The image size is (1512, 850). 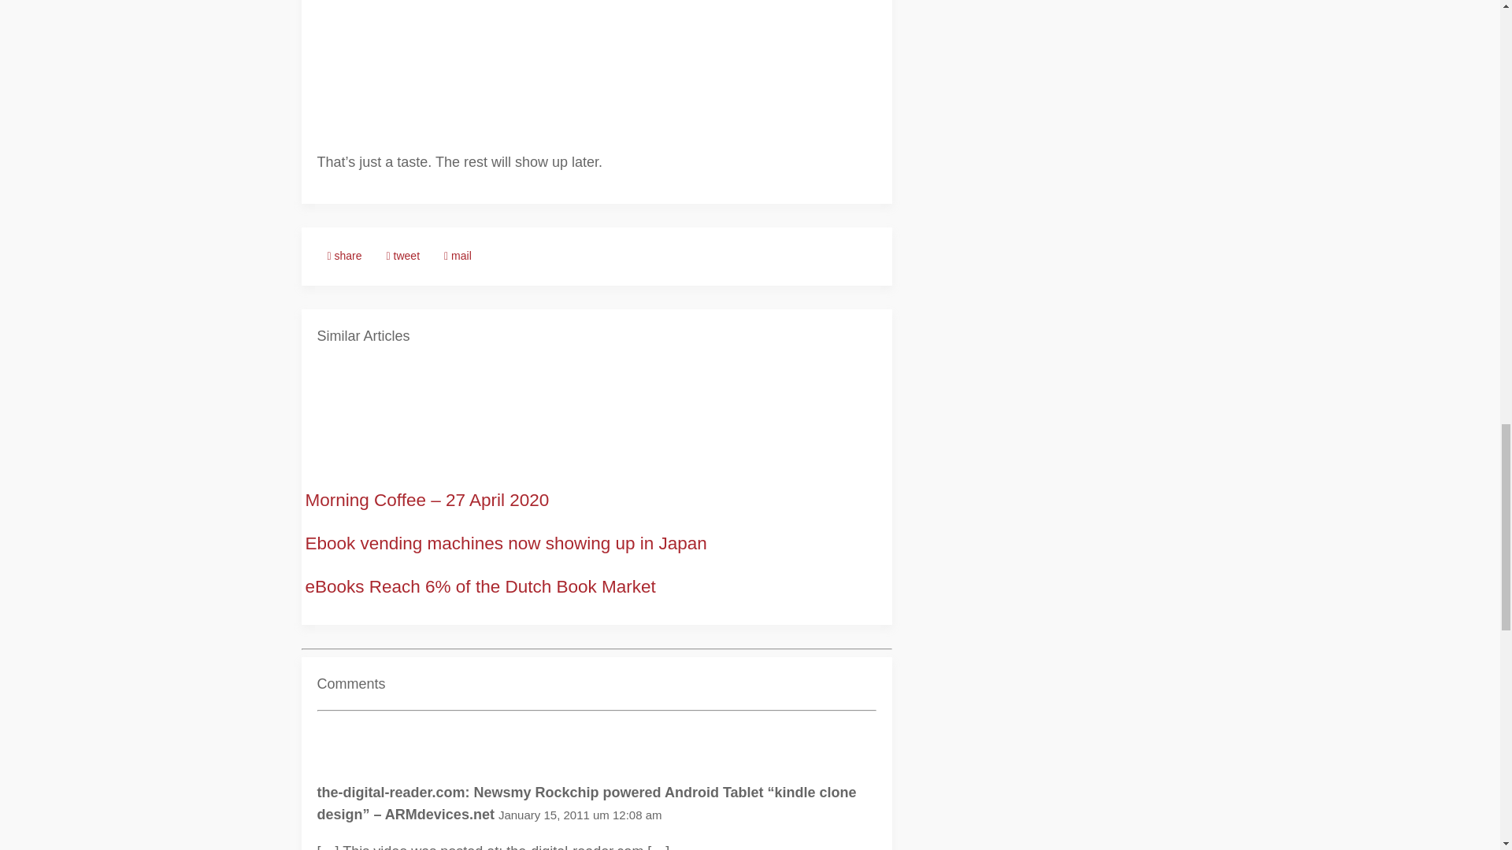 I want to click on share, so click(x=343, y=257).